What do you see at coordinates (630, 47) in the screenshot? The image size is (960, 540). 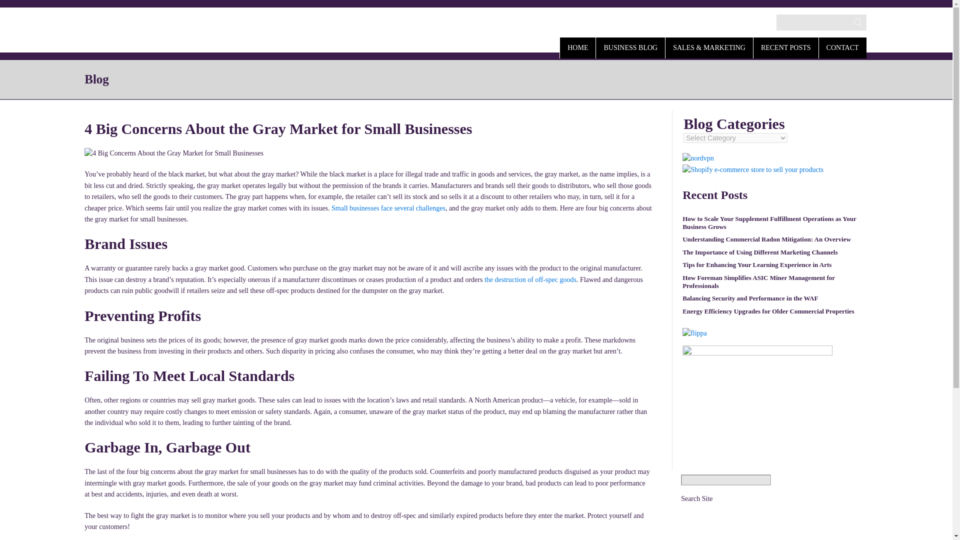 I see `BUSINESS BLOG` at bounding box center [630, 47].